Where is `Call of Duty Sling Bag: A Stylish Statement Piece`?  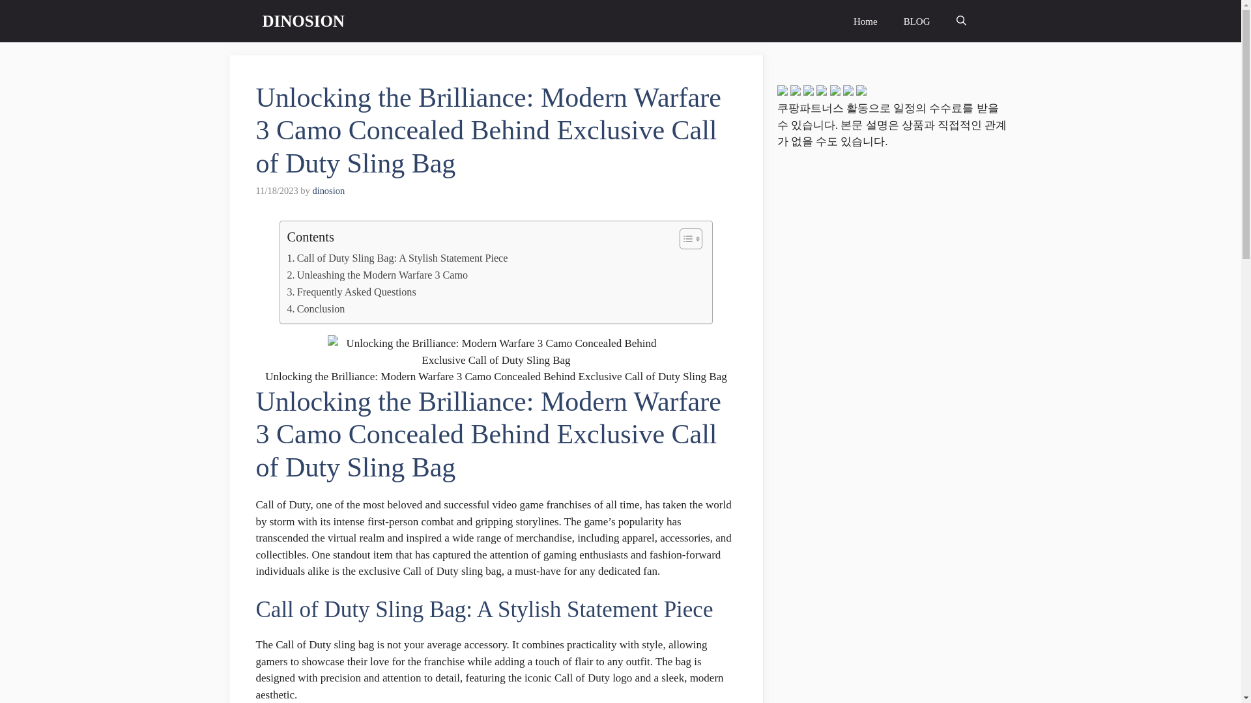 Call of Duty Sling Bag: A Stylish Statement Piece is located at coordinates (397, 258).